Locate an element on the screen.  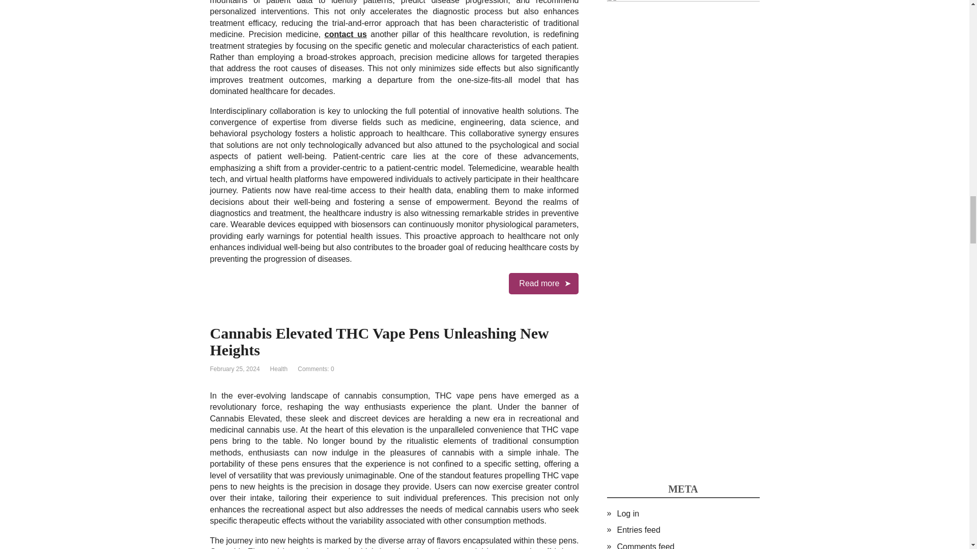
Innovative Health Solutions beyond Expectations is located at coordinates (543, 283).